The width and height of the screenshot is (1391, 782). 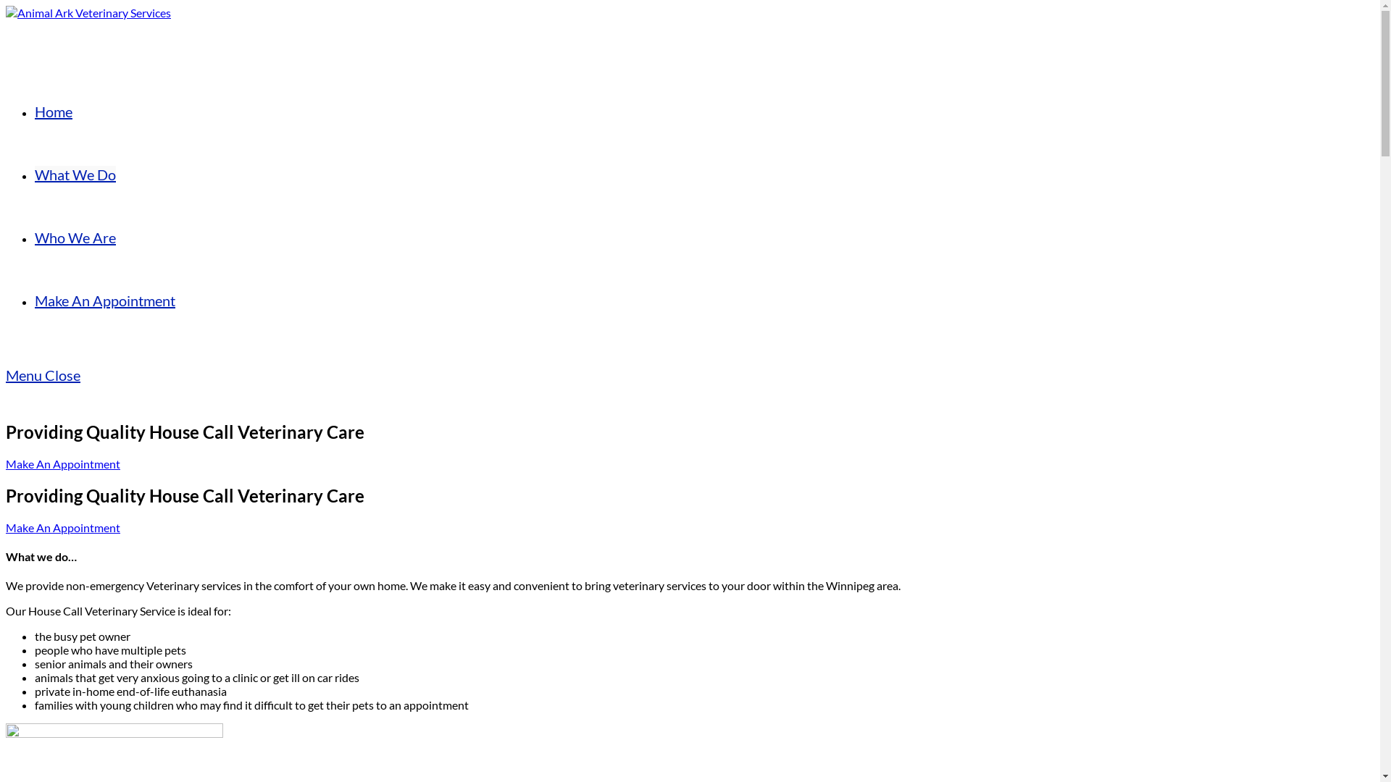 I want to click on Who We Are, so click(x=75, y=237).